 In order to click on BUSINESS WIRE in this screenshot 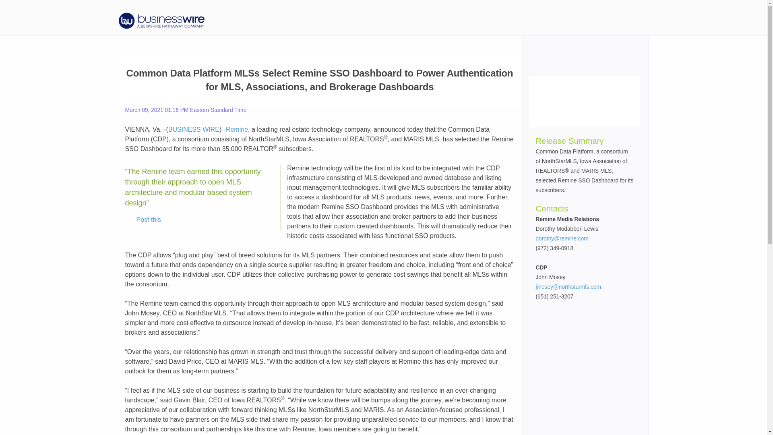, I will do `click(194, 130)`.